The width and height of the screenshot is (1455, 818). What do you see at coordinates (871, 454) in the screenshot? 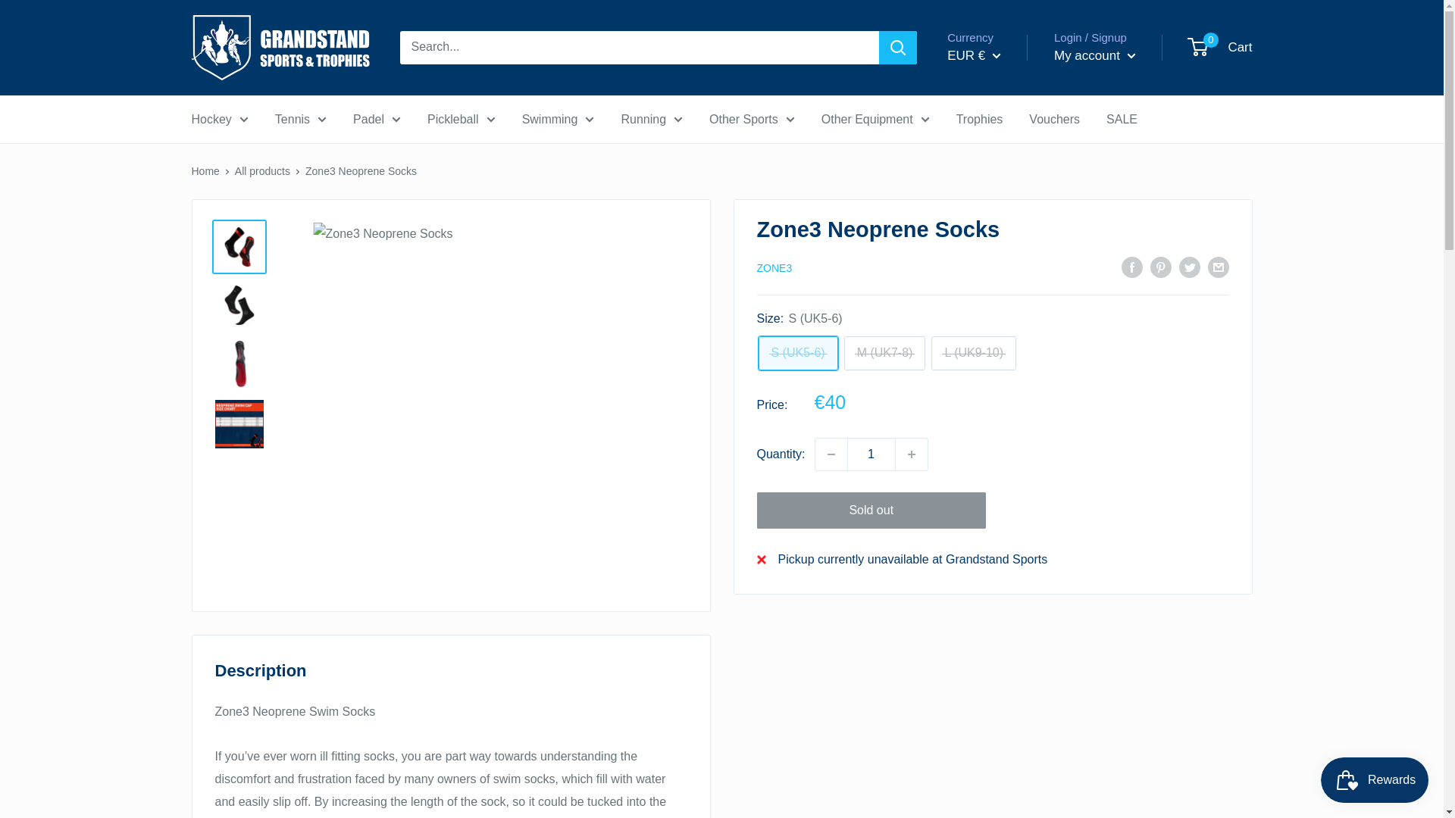
I see `1` at bounding box center [871, 454].